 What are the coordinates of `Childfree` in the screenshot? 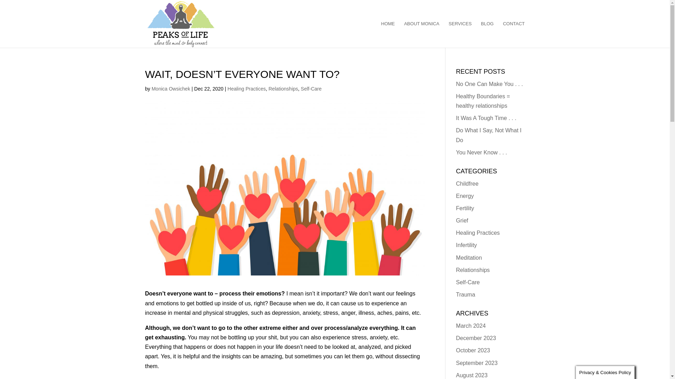 It's located at (467, 183).